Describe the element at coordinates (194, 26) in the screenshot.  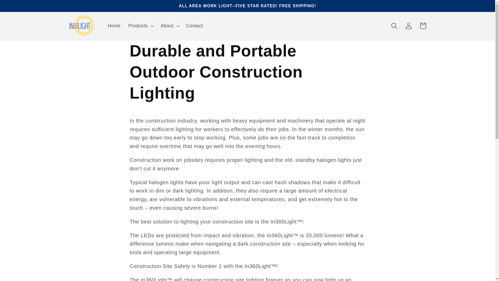
I see `Contact` at that location.